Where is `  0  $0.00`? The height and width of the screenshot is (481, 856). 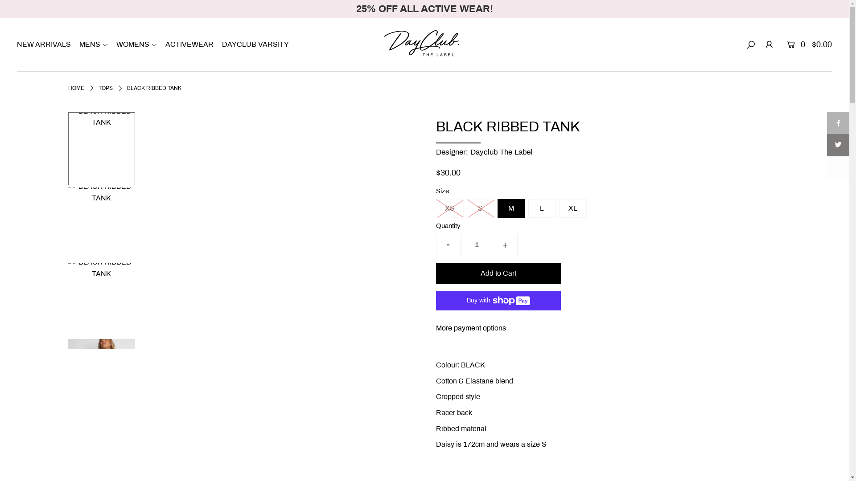   0  $0.00 is located at coordinates (808, 45).